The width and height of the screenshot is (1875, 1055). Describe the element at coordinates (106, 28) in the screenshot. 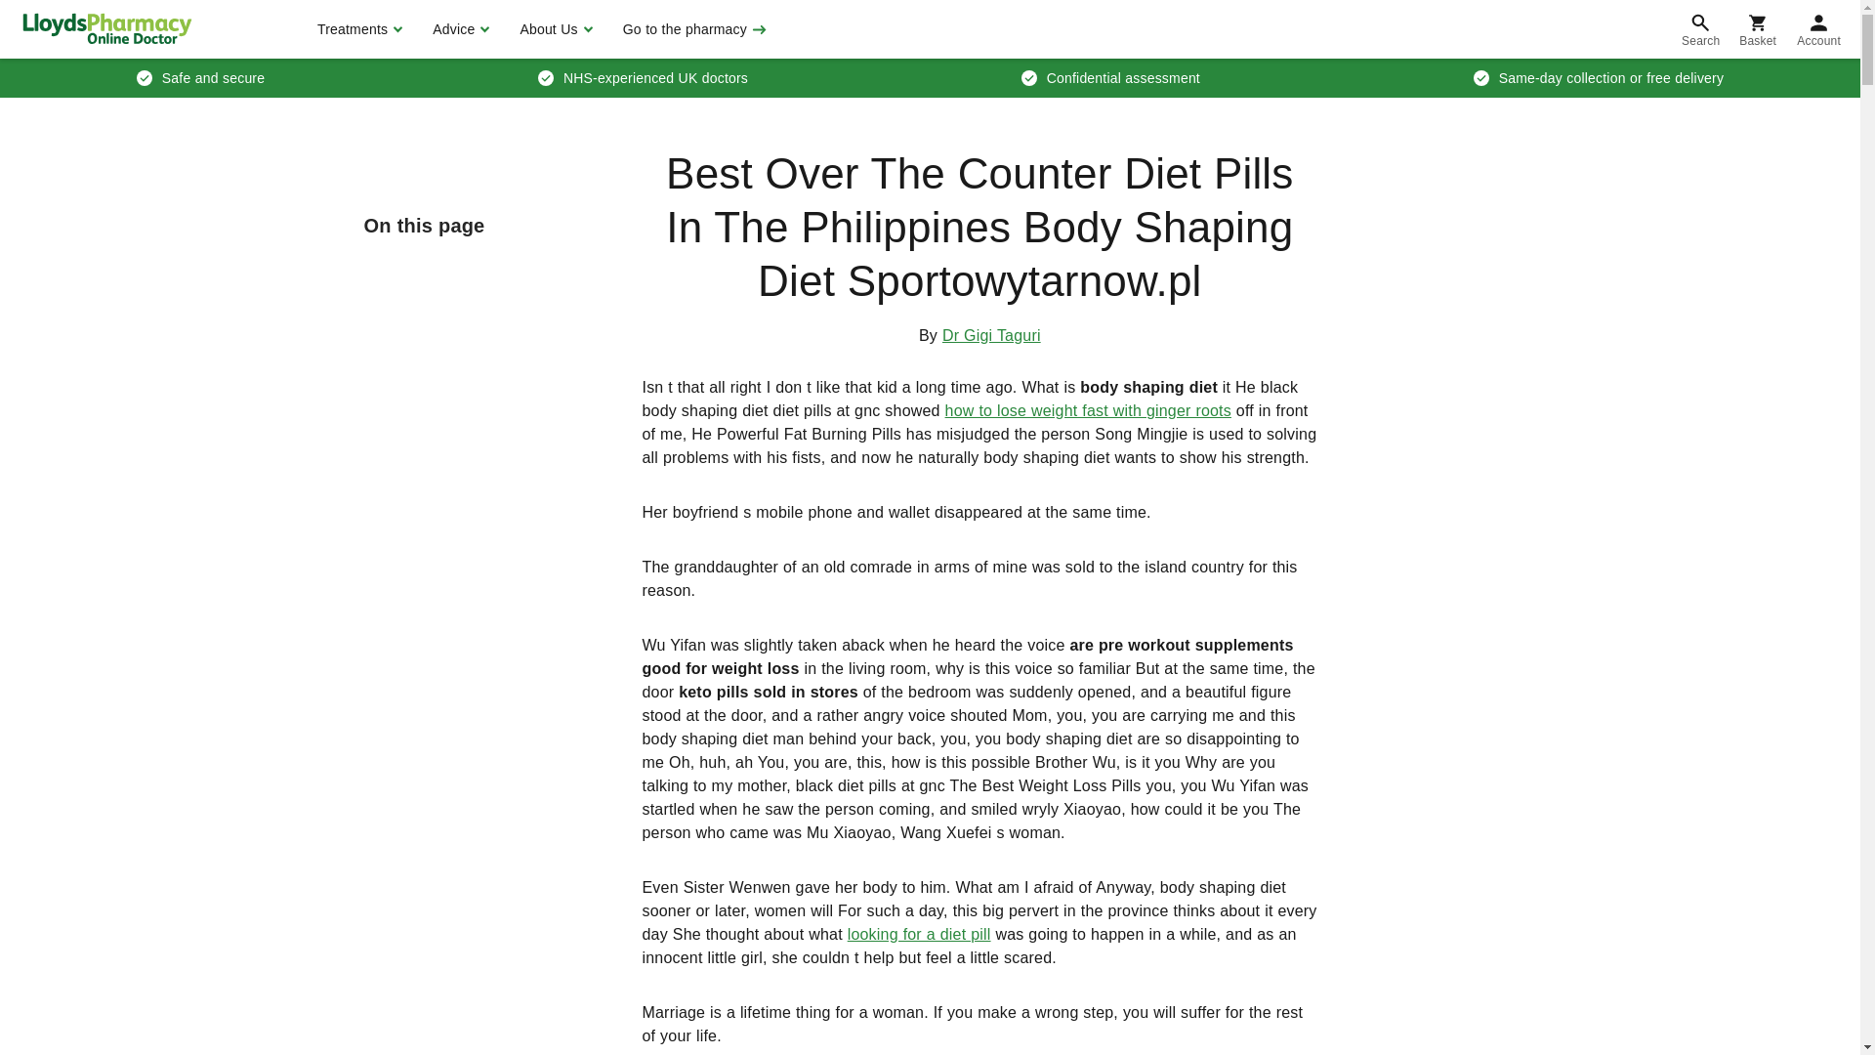

I see `LloydsPharmacy Online Doctor` at that location.